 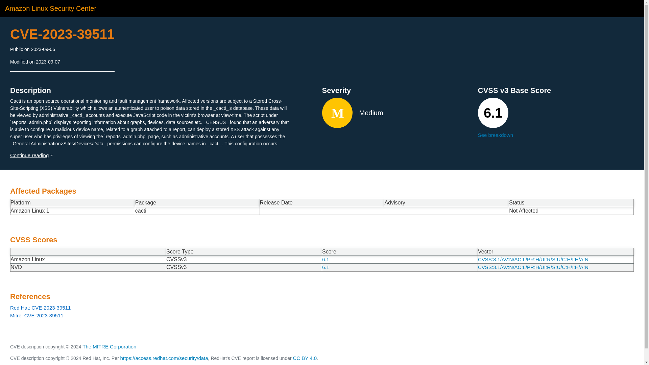 I want to click on Mitre: CVE-2023-39511, so click(x=322, y=316).